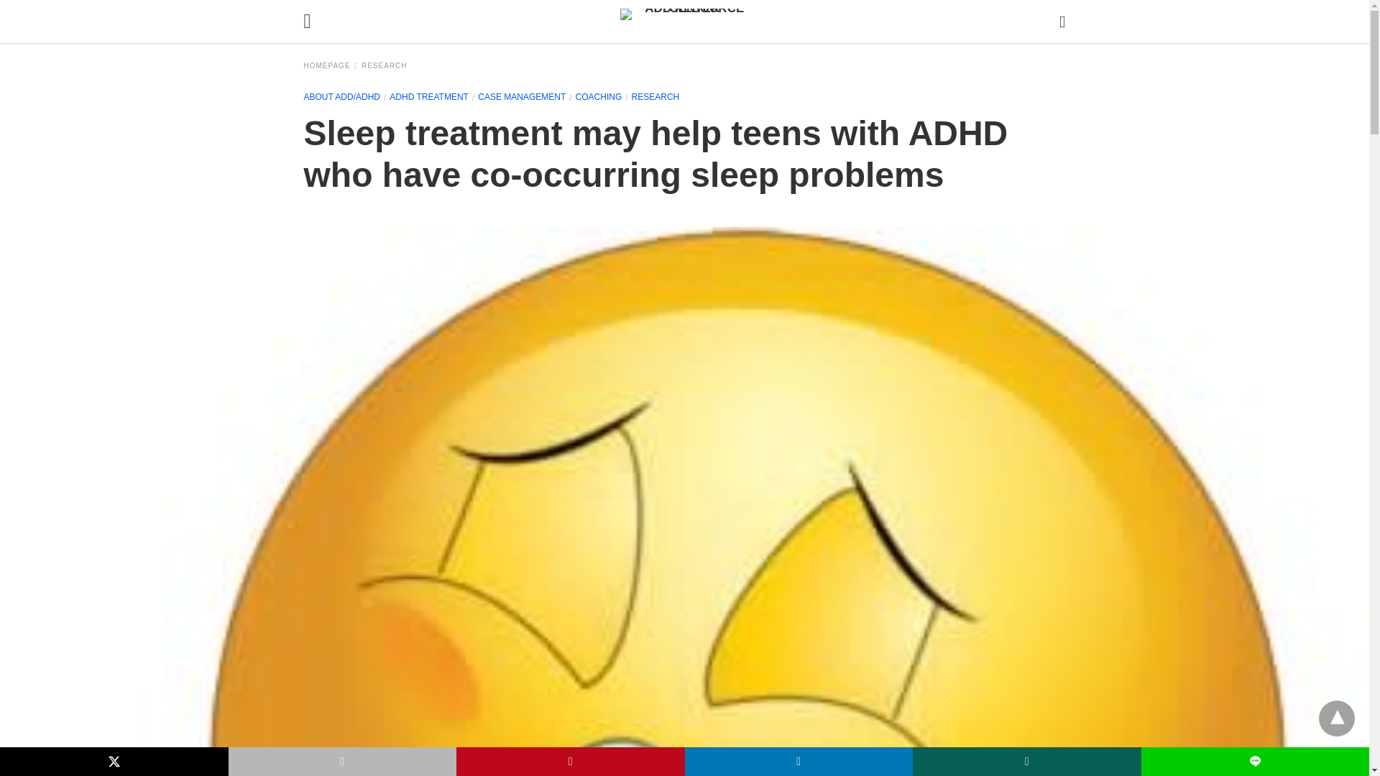 Image resolution: width=1380 pixels, height=776 pixels. What do you see at coordinates (428, 96) in the screenshot?
I see `ADHD Treatment` at bounding box center [428, 96].